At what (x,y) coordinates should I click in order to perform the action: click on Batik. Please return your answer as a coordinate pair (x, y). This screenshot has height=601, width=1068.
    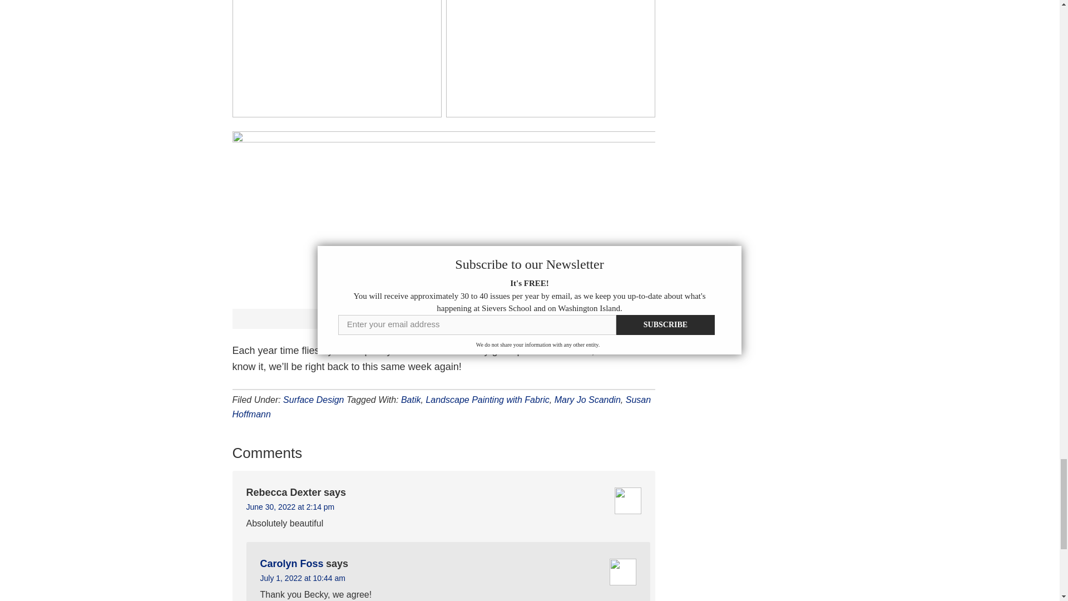
    Looking at the image, I should click on (411, 400).